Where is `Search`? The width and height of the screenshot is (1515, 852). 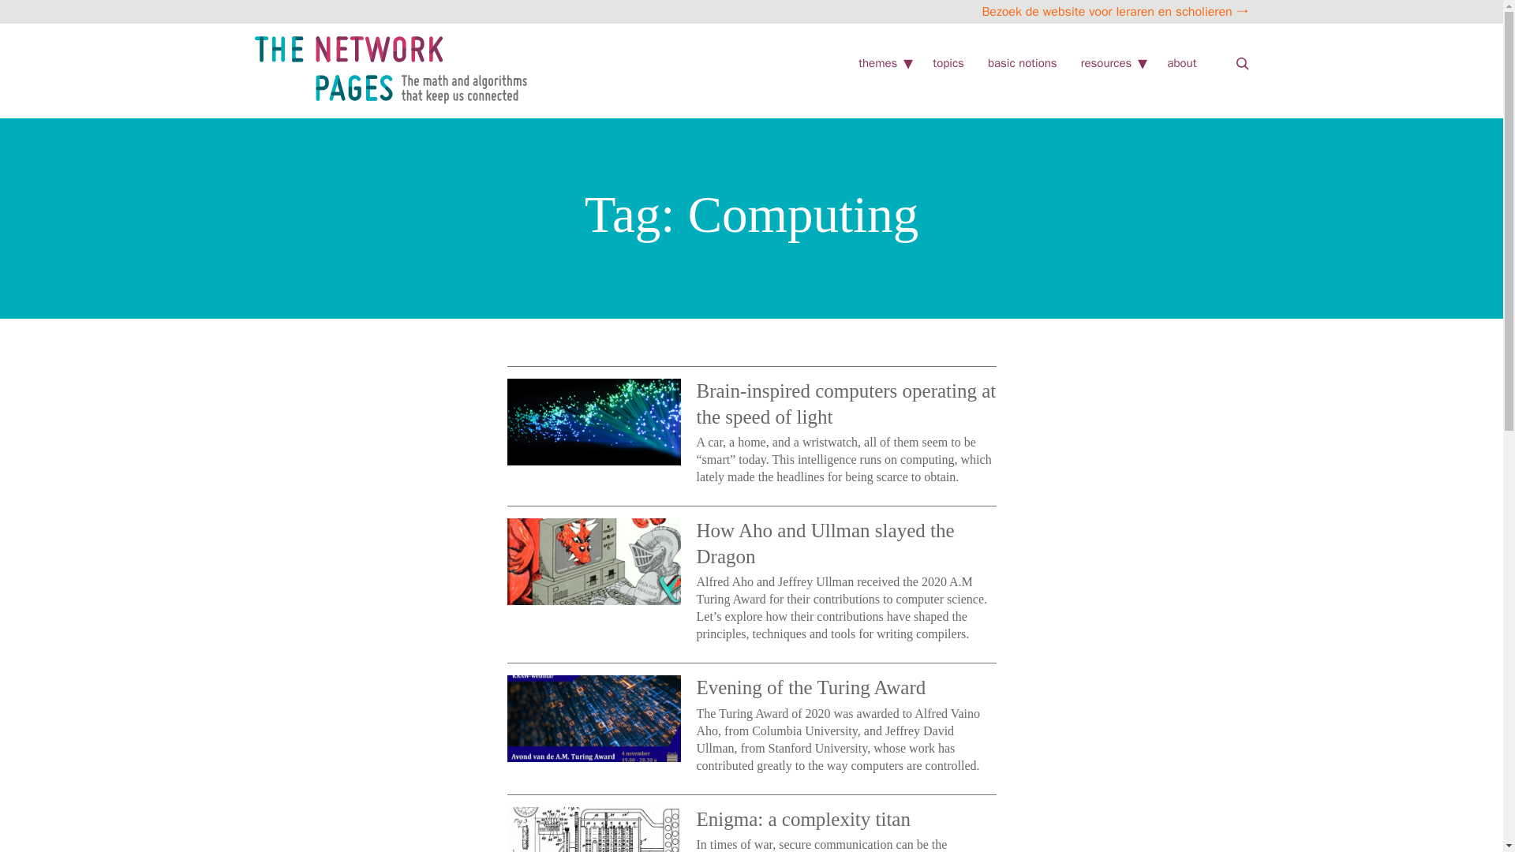
Search is located at coordinates (1242, 63).